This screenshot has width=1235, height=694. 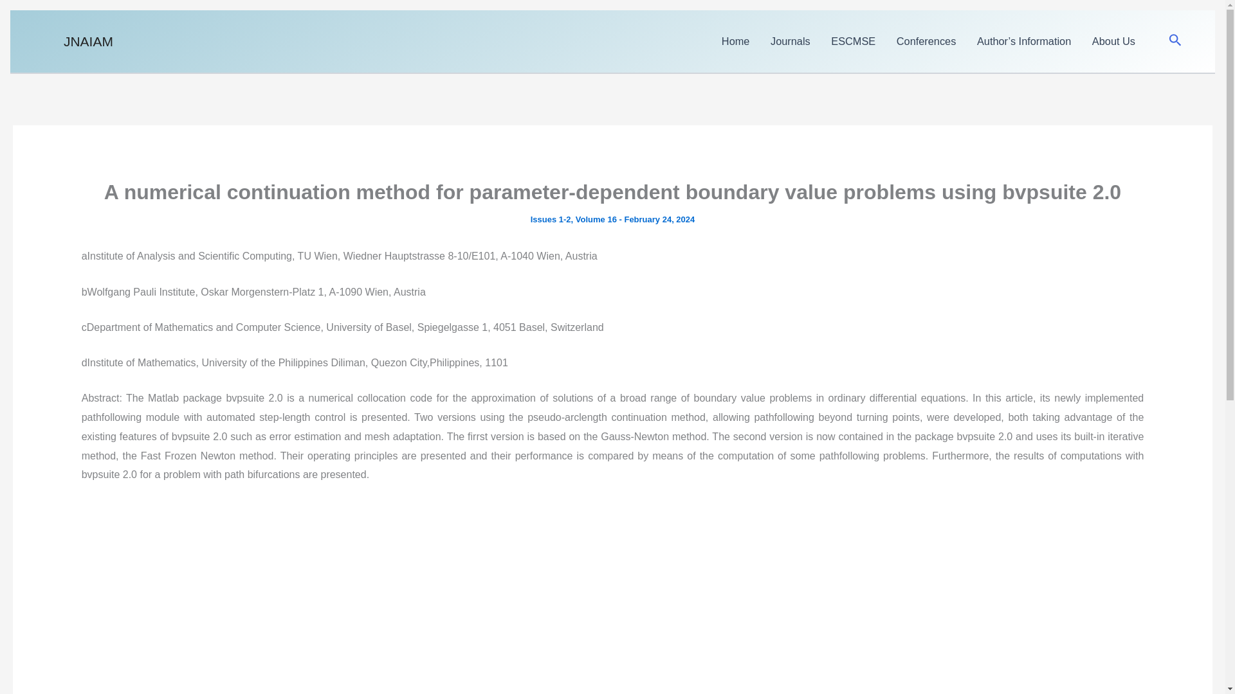 What do you see at coordinates (736, 41) in the screenshot?
I see `Home` at bounding box center [736, 41].